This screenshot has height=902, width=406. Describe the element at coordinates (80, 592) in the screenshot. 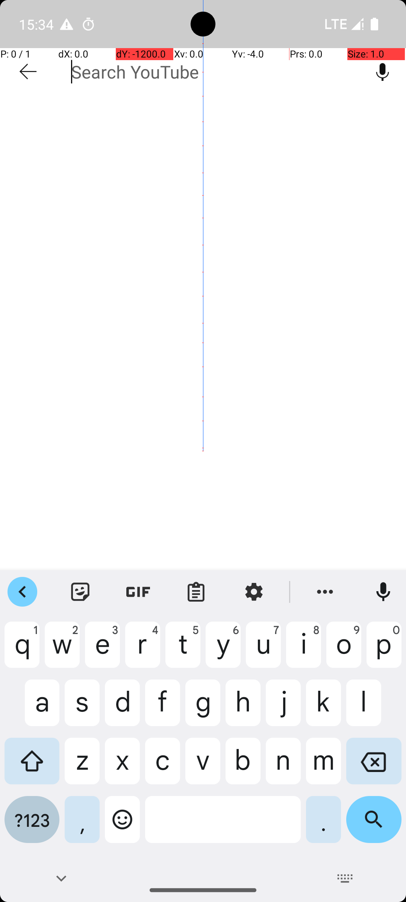

I see `Sticker Keyboard` at that location.